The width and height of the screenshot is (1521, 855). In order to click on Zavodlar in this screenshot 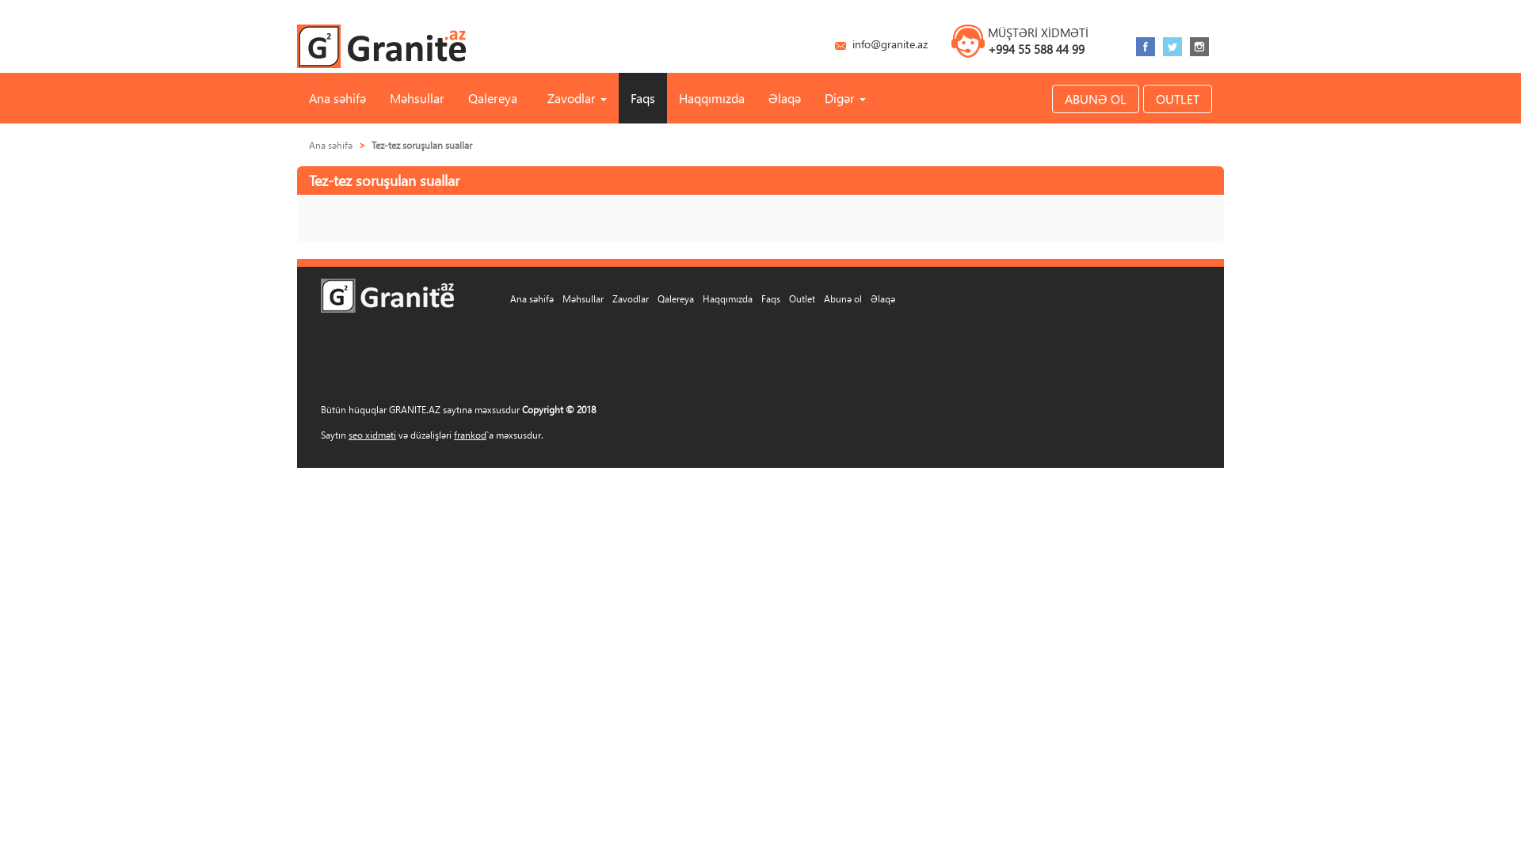, I will do `click(631, 298)`.